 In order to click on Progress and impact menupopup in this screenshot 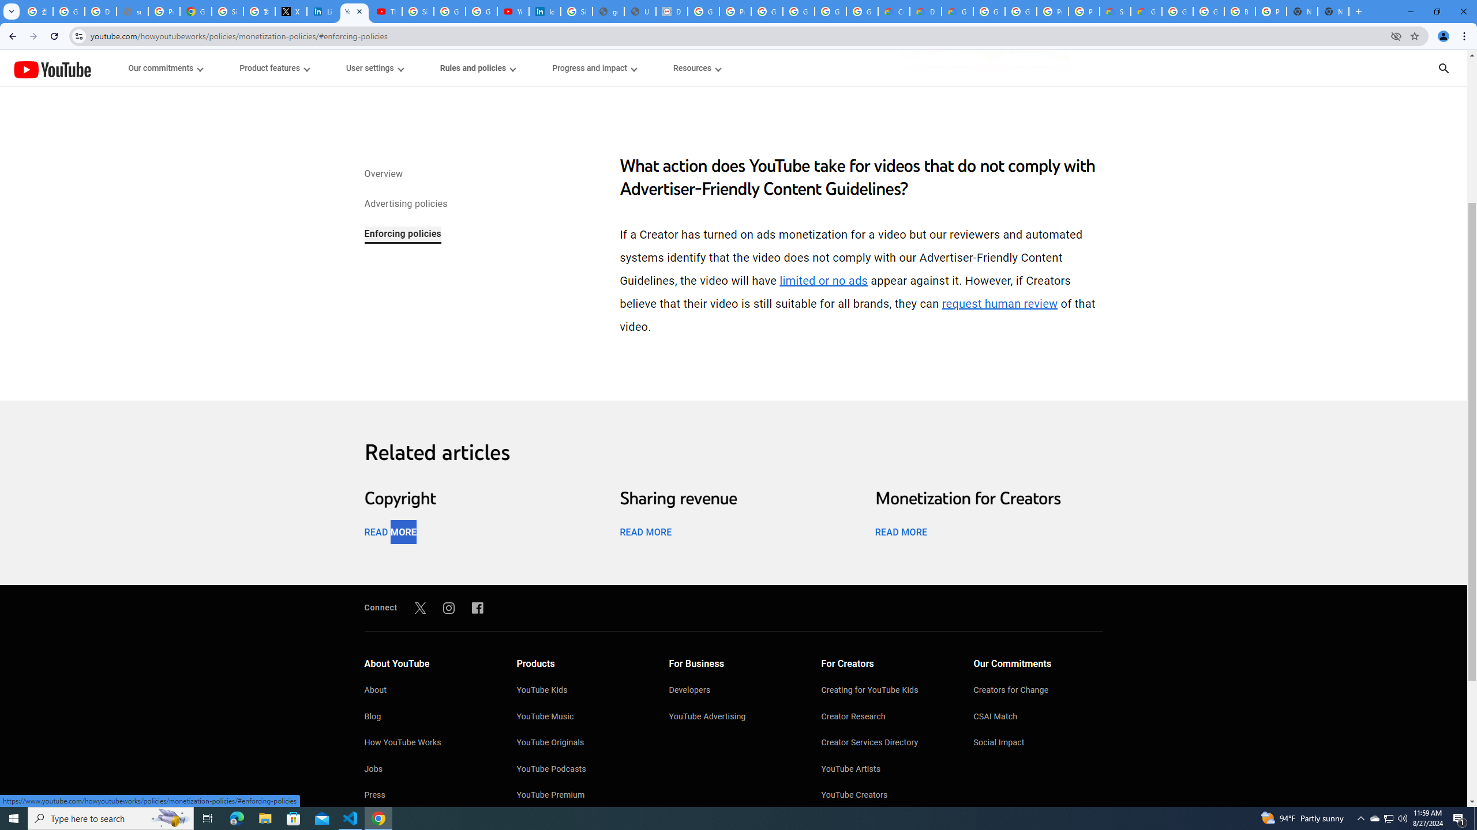, I will do `click(594, 68)`.